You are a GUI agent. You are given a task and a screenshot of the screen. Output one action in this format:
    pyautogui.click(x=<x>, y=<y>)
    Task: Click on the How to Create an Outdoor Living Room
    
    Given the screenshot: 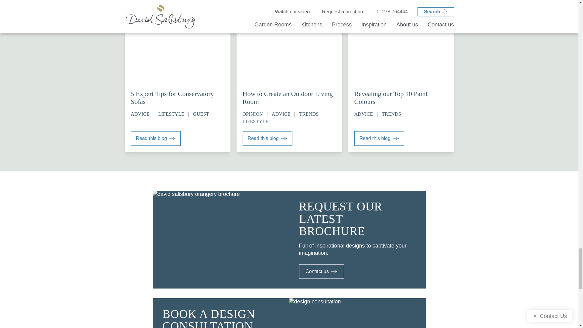 What is the action you would take?
    pyautogui.click(x=289, y=97)
    